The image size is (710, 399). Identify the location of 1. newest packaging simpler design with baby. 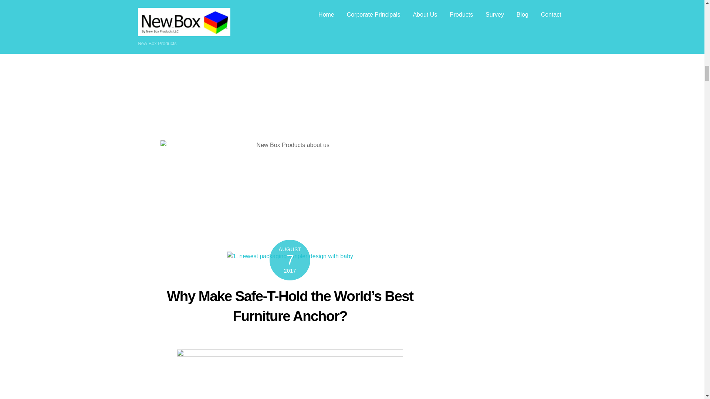
(290, 256).